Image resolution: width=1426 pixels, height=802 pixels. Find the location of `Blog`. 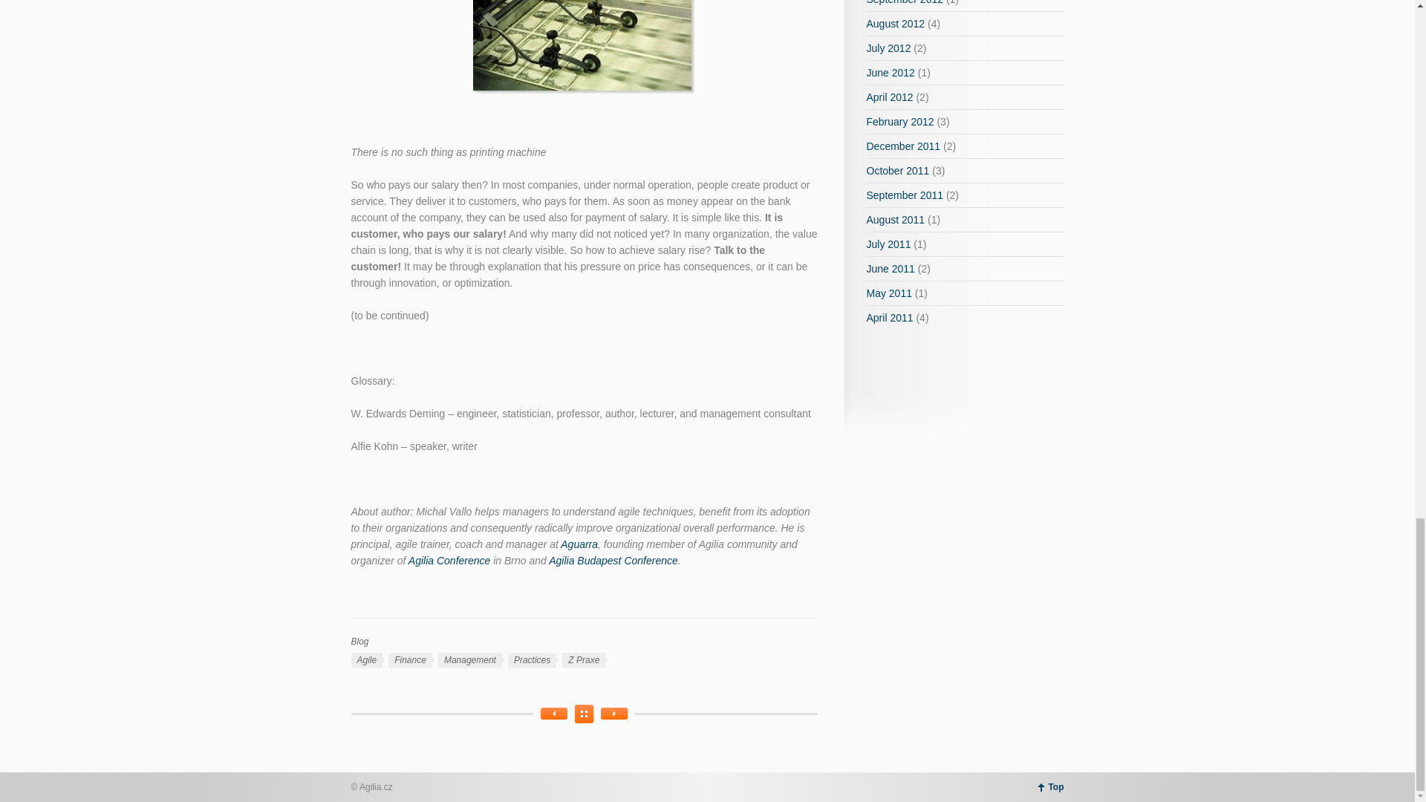

Blog is located at coordinates (359, 642).